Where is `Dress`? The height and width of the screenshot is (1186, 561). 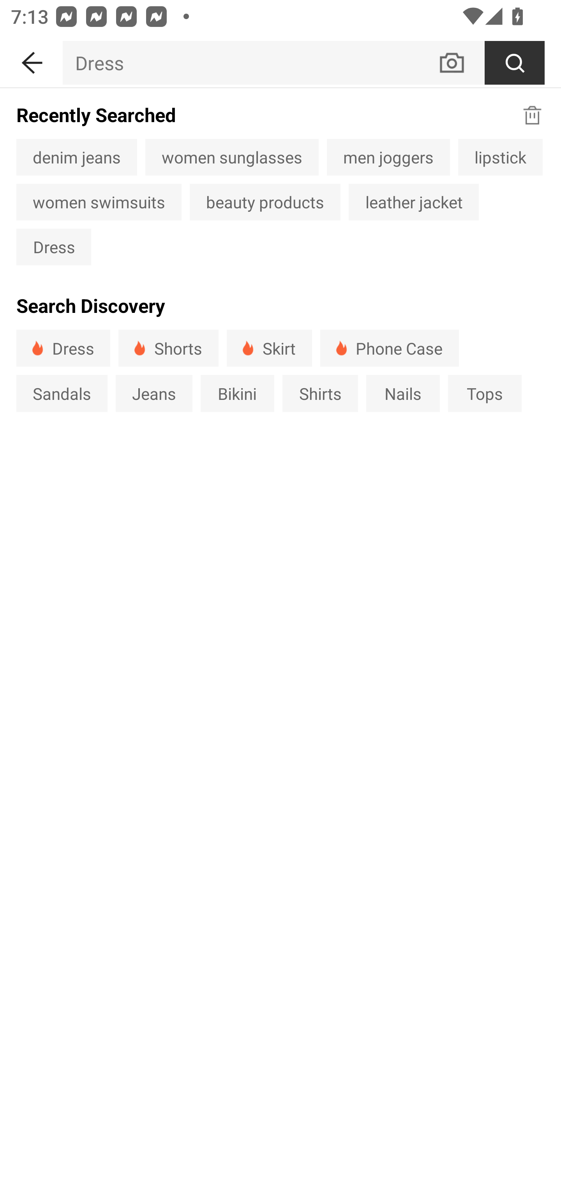
Dress is located at coordinates (250, 62).